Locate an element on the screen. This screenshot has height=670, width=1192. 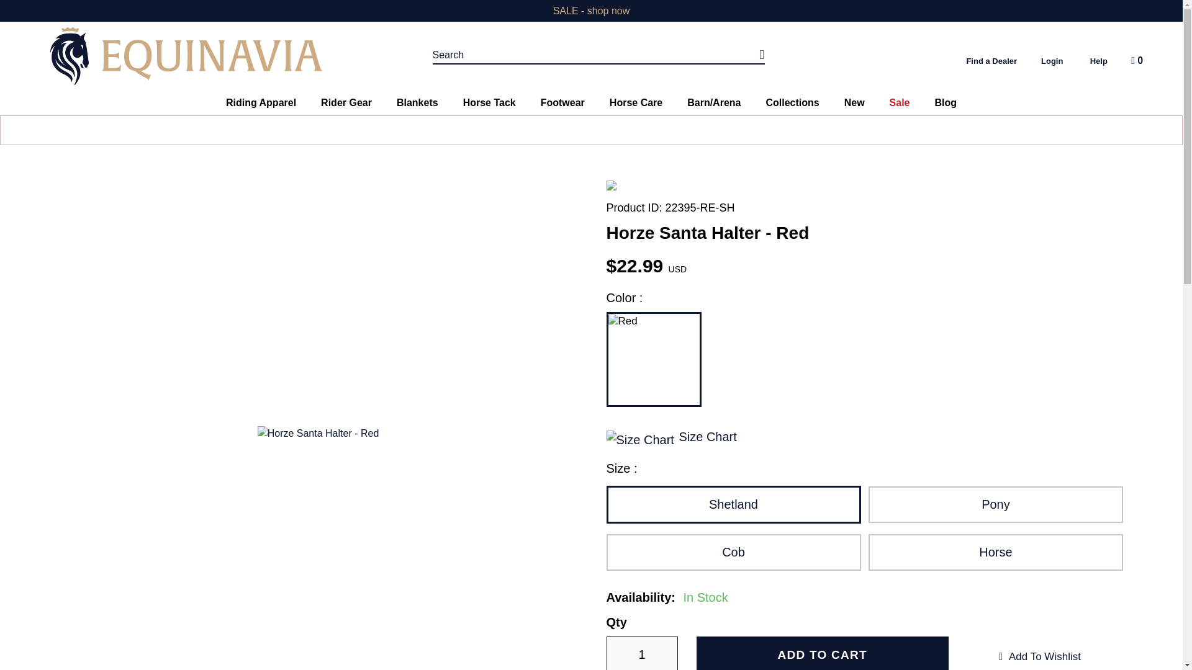
Search is located at coordinates (598, 55).